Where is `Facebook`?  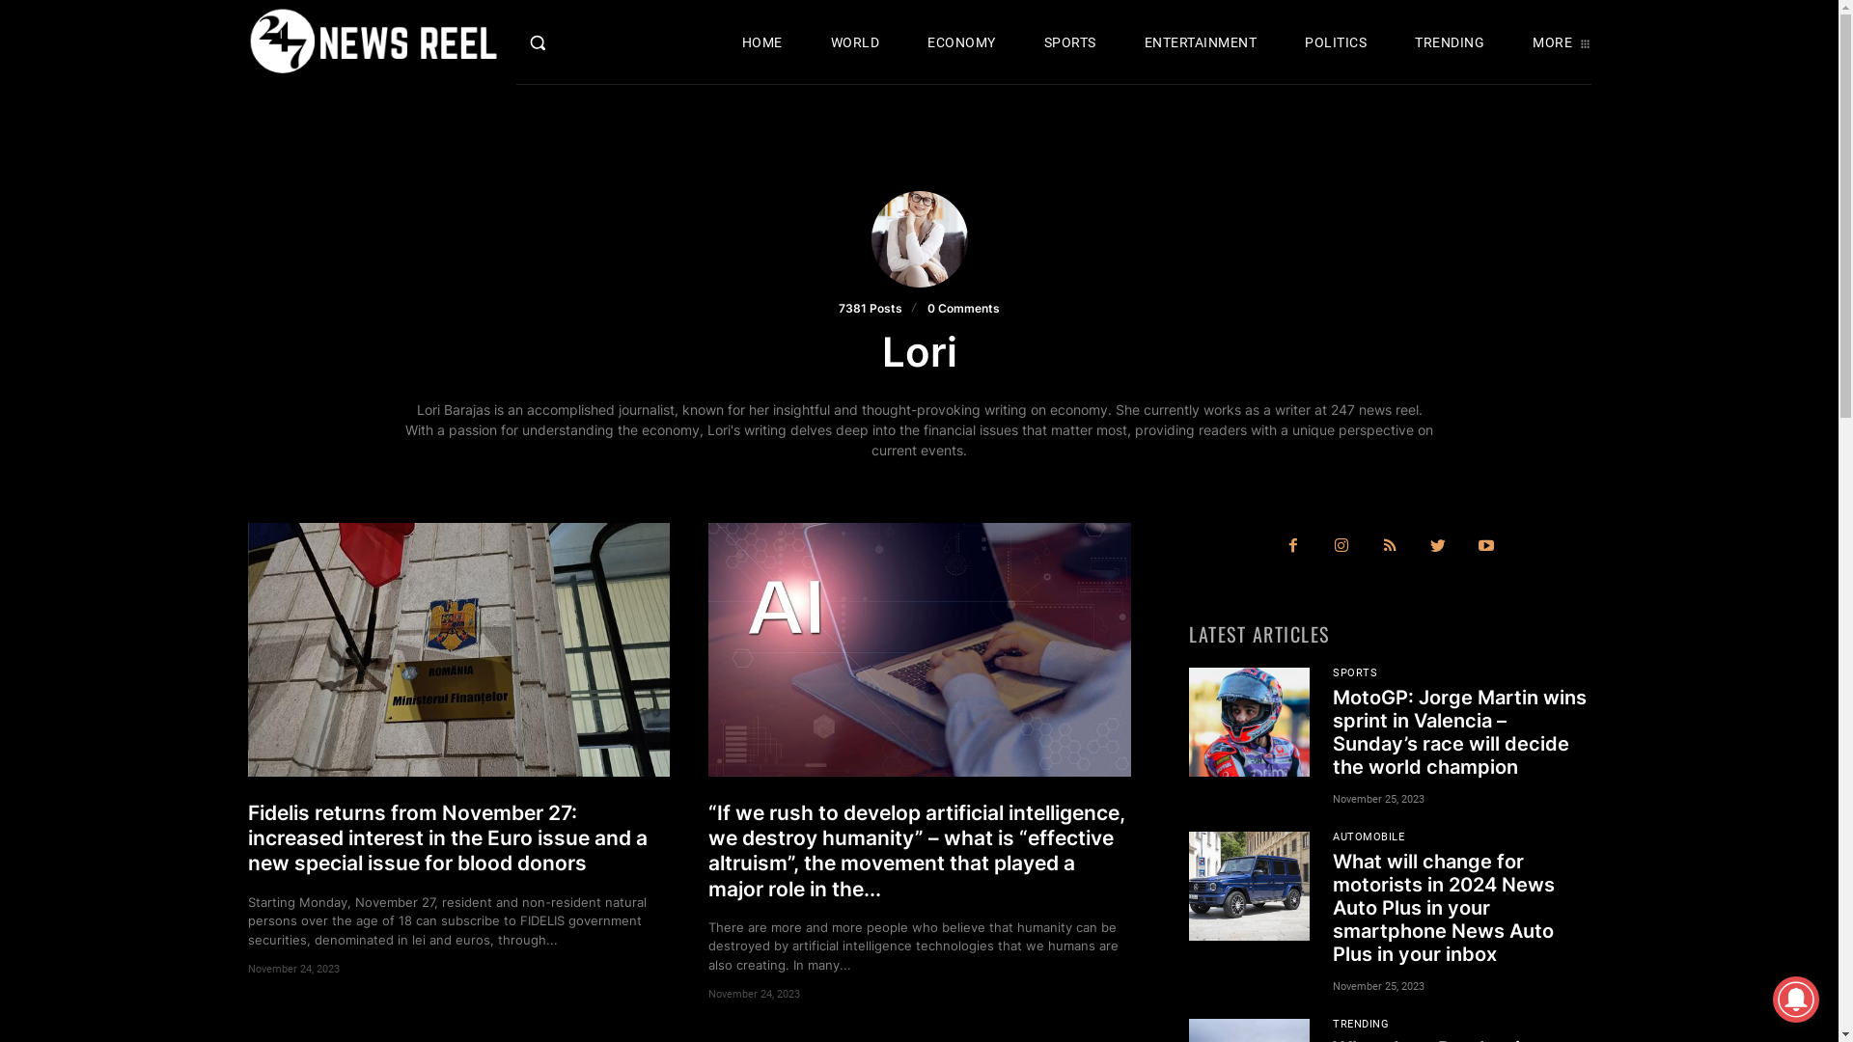
Facebook is located at coordinates (1293, 547).